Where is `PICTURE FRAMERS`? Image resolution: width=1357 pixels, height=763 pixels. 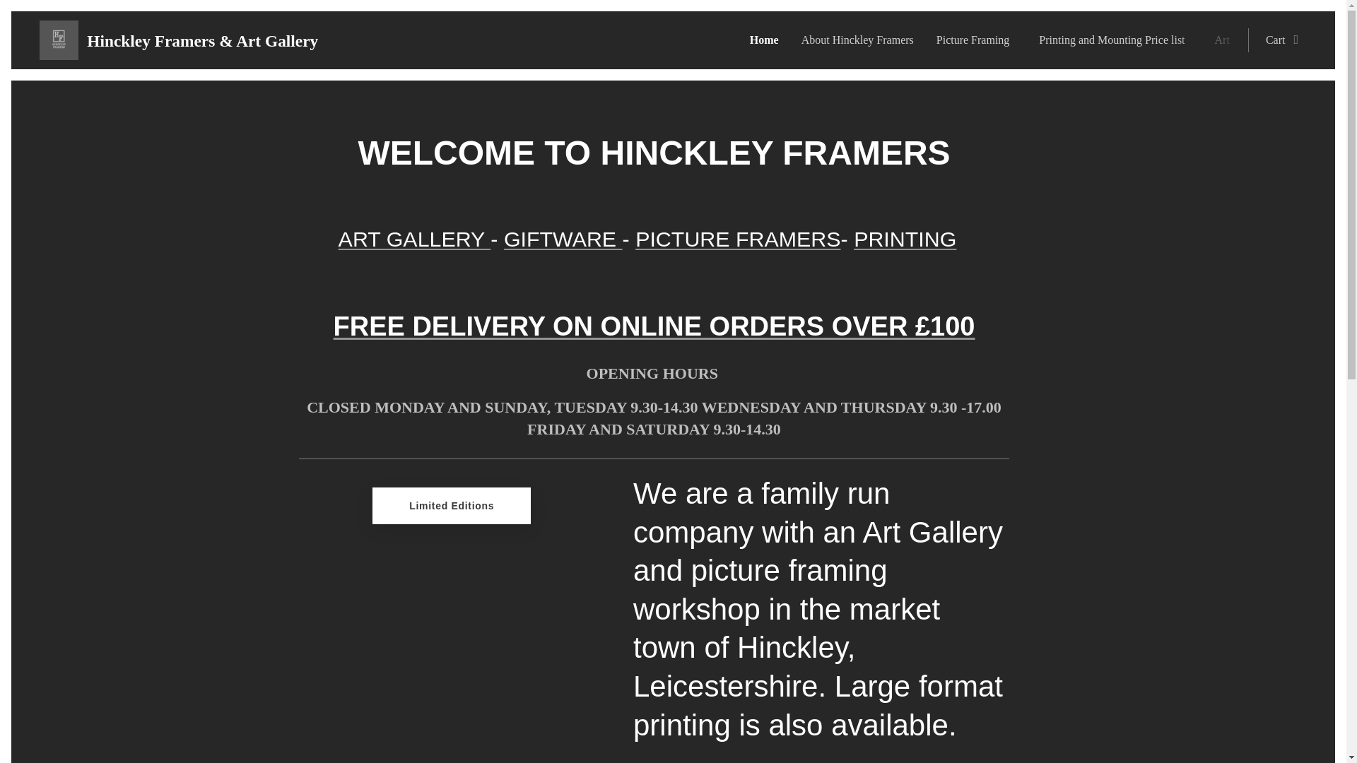 PICTURE FRAMERS is located at coordinates (737, 239).